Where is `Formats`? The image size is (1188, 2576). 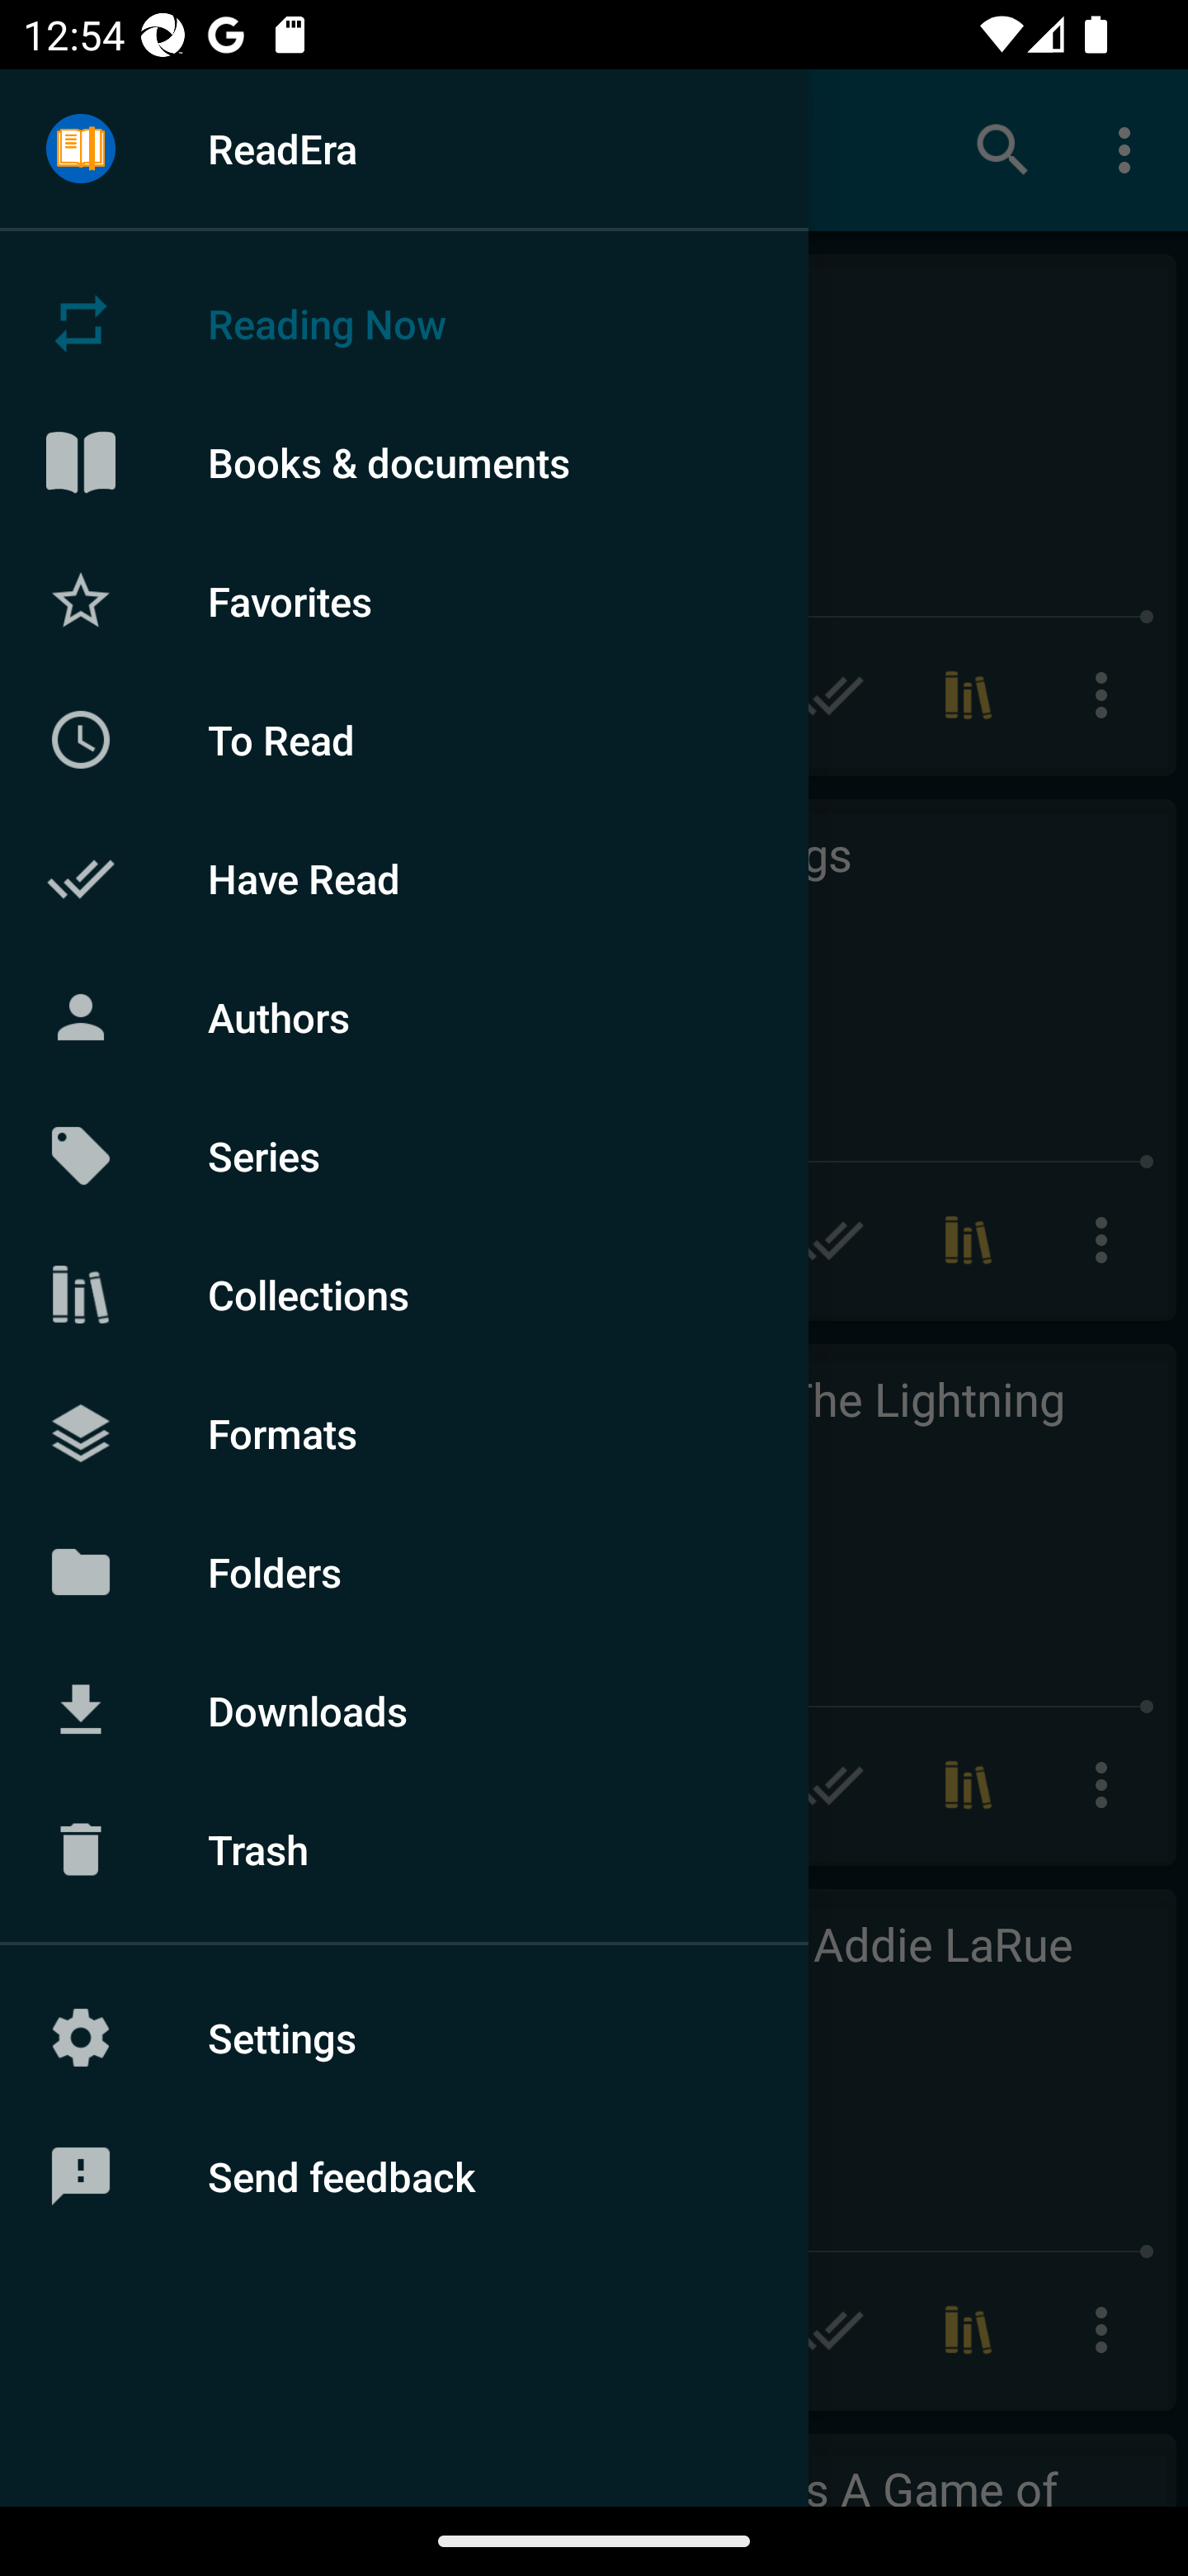 Formats is located at coordinates (404, 1432).